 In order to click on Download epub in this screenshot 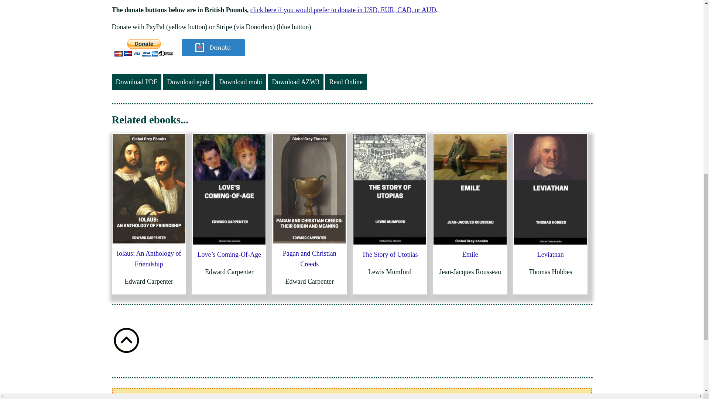, I will do `click(188, 82)`.